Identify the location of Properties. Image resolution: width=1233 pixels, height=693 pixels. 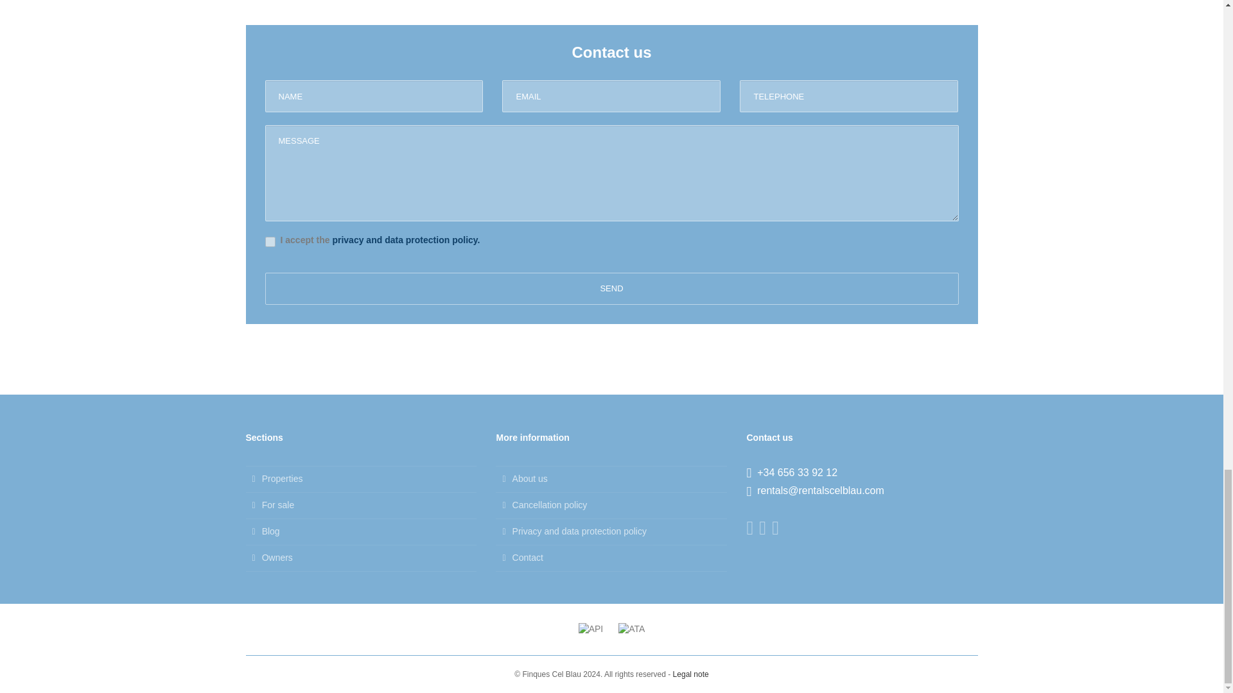
(361, 479).